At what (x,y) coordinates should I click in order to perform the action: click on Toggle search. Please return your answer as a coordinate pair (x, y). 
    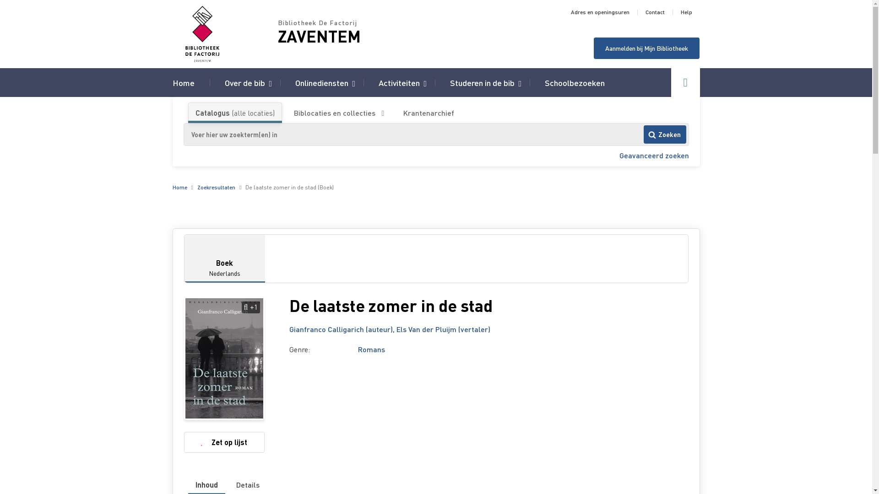
    Looking at the image, I should click on (686, 82).